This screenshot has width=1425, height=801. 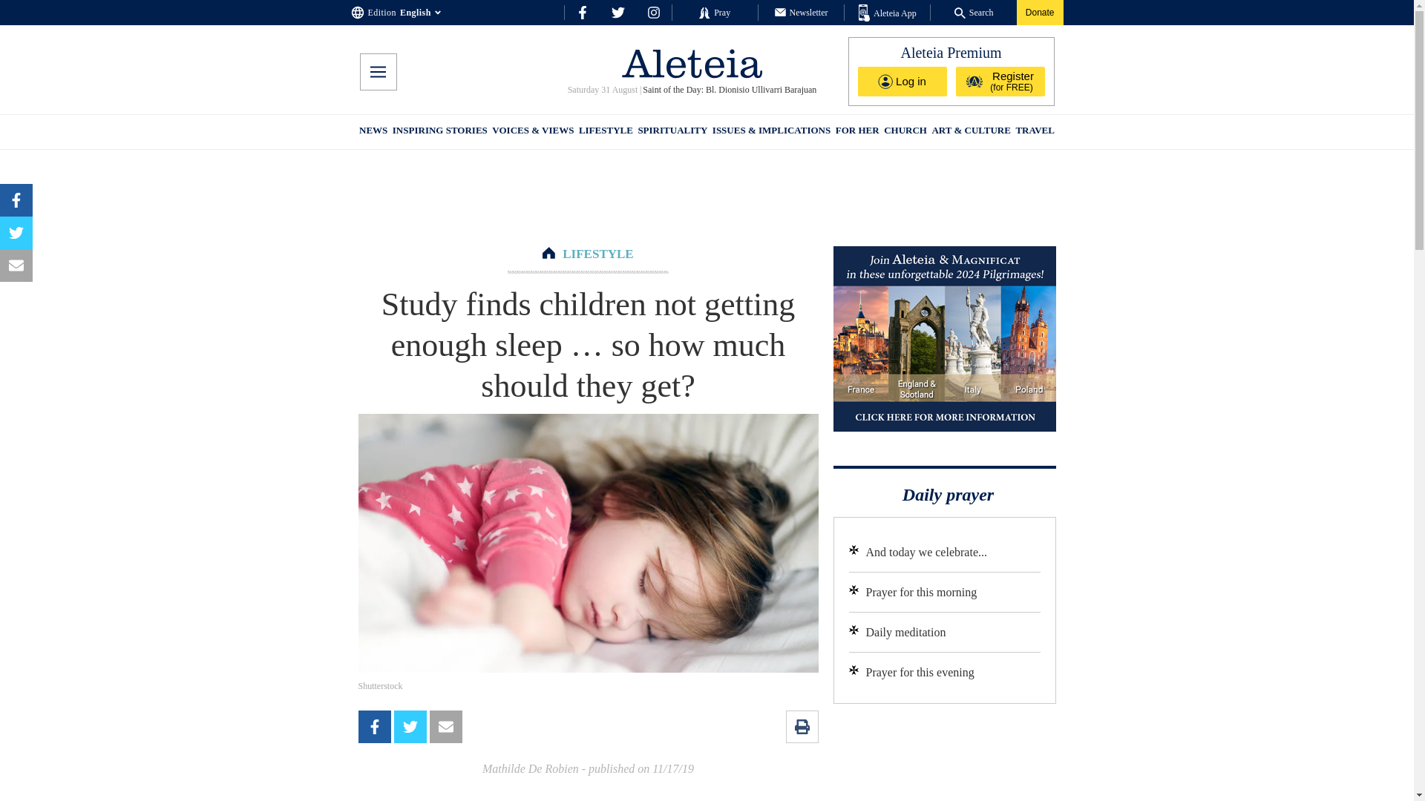 What do you see at coordinates (530, 768) in the screenshot?
I see `Mathilde De Robien` at bounding box center [530, 768].